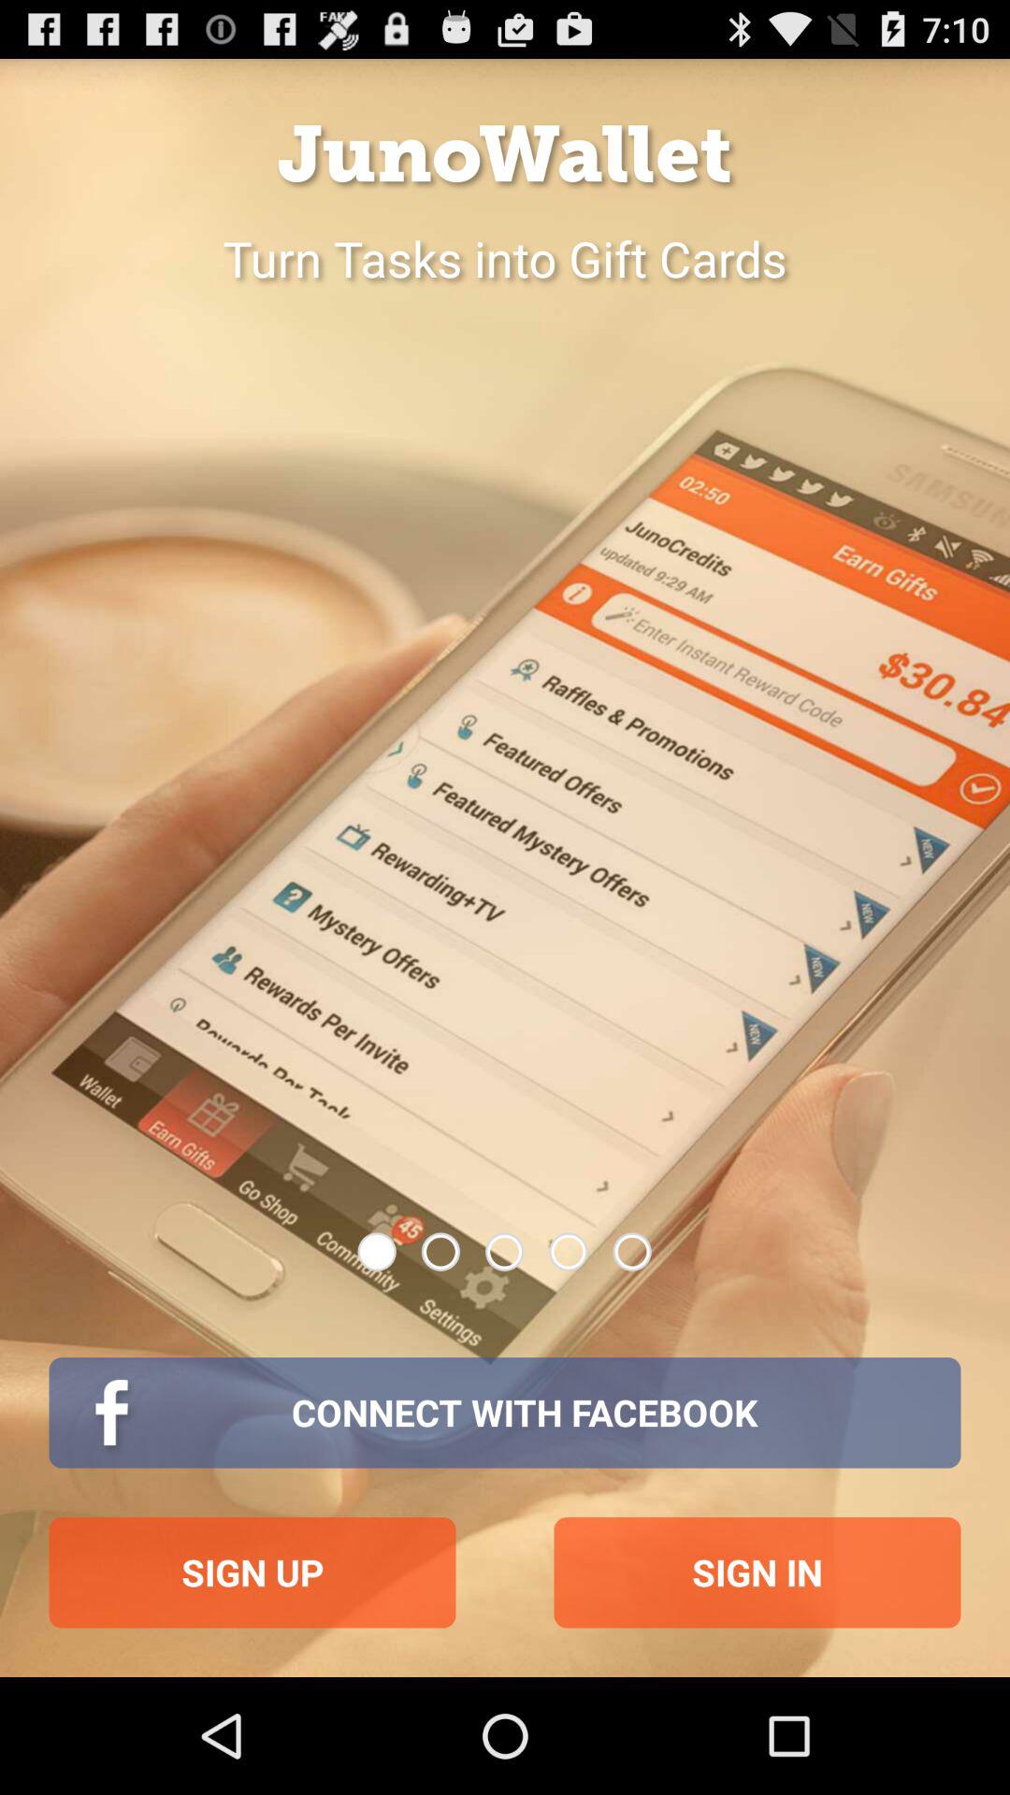 This screenshot has width=1010, height=1795. Describe the element at coordinates (757, 1572) in the screenshot. I see `press icon next to sign up button` at that location.